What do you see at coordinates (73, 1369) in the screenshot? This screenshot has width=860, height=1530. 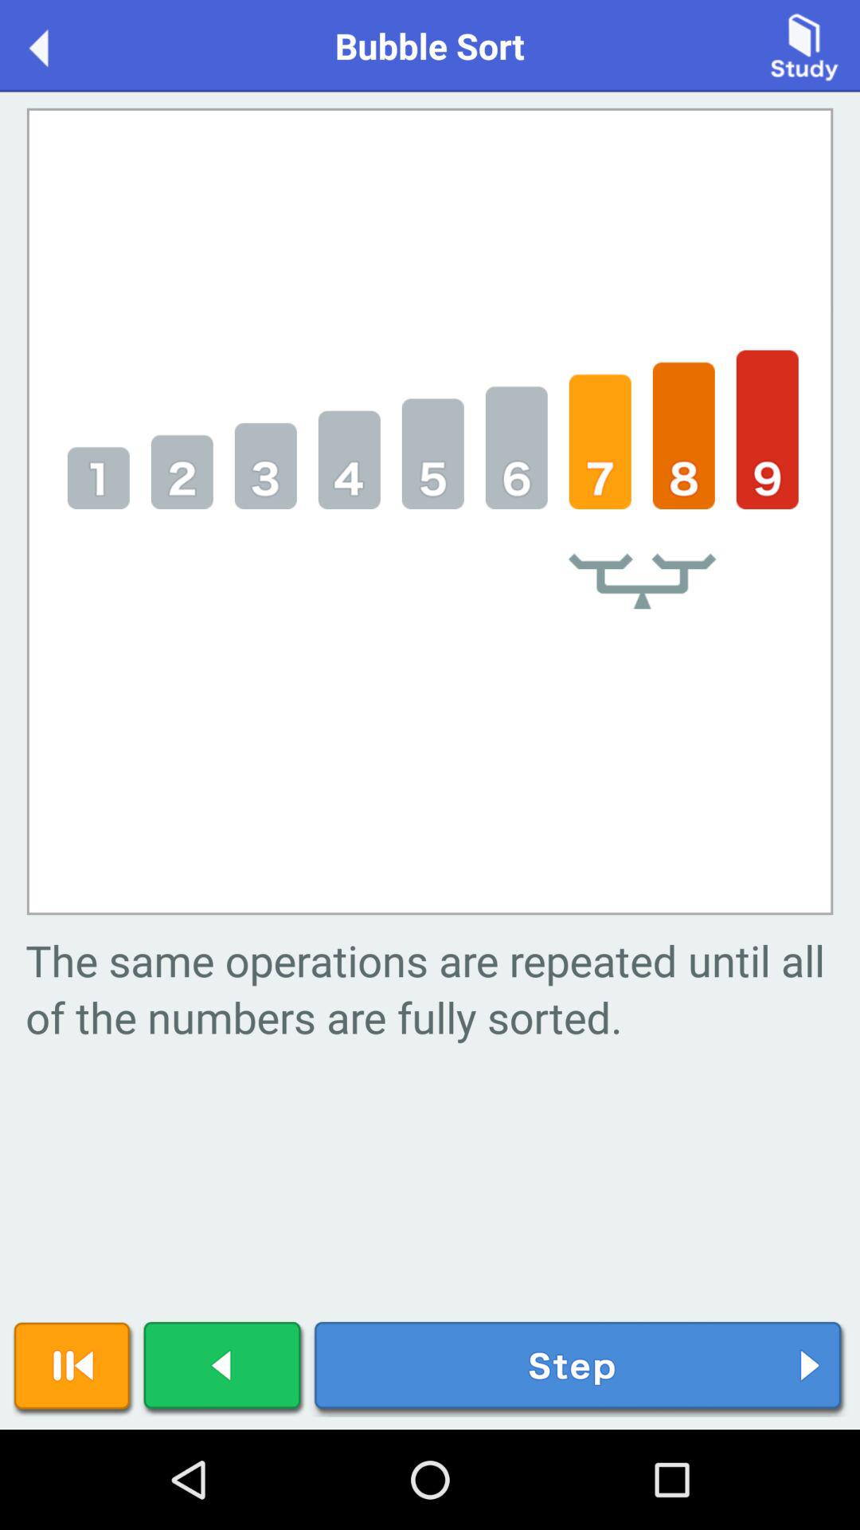 I see `rewind and pause` at bounding box center [73, 1369].